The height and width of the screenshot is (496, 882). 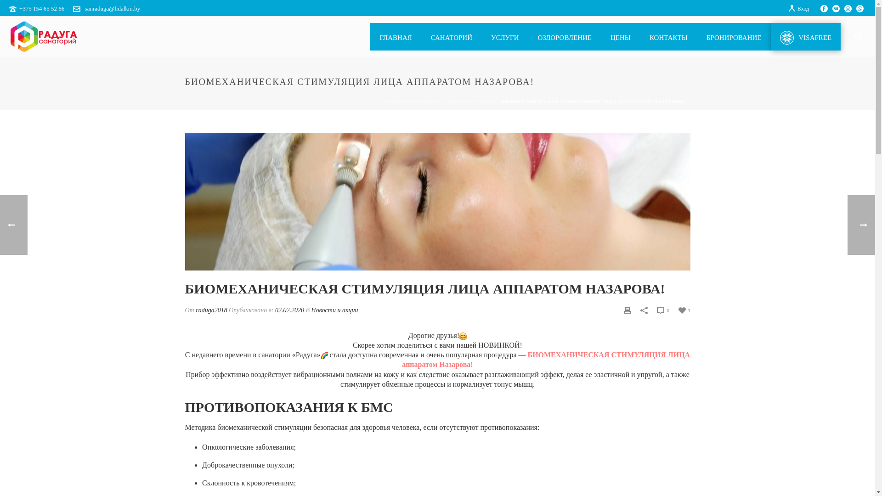 What do you see at coordinates (211, 310) in the screenshot?
I see `raduga2018` at bounding box center [211, 310].